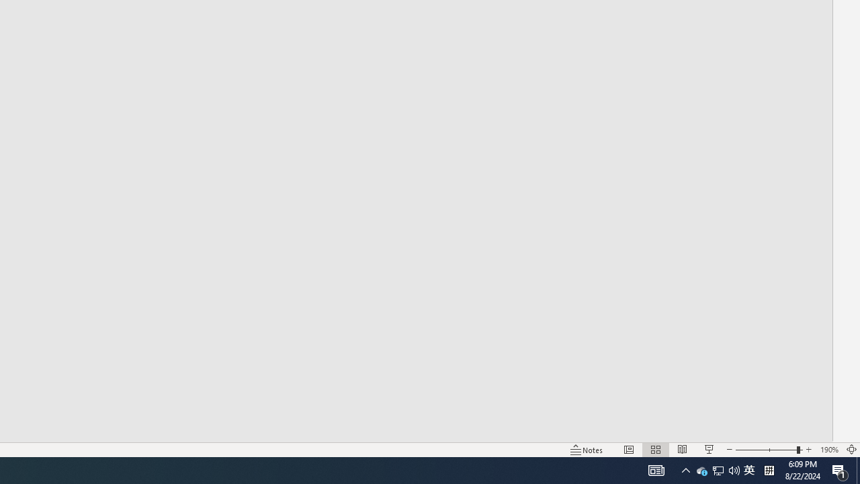 Image resolution: width=860 pixels, height=484 pixels. I want to click on Zoom 190%, so click(829, 449).